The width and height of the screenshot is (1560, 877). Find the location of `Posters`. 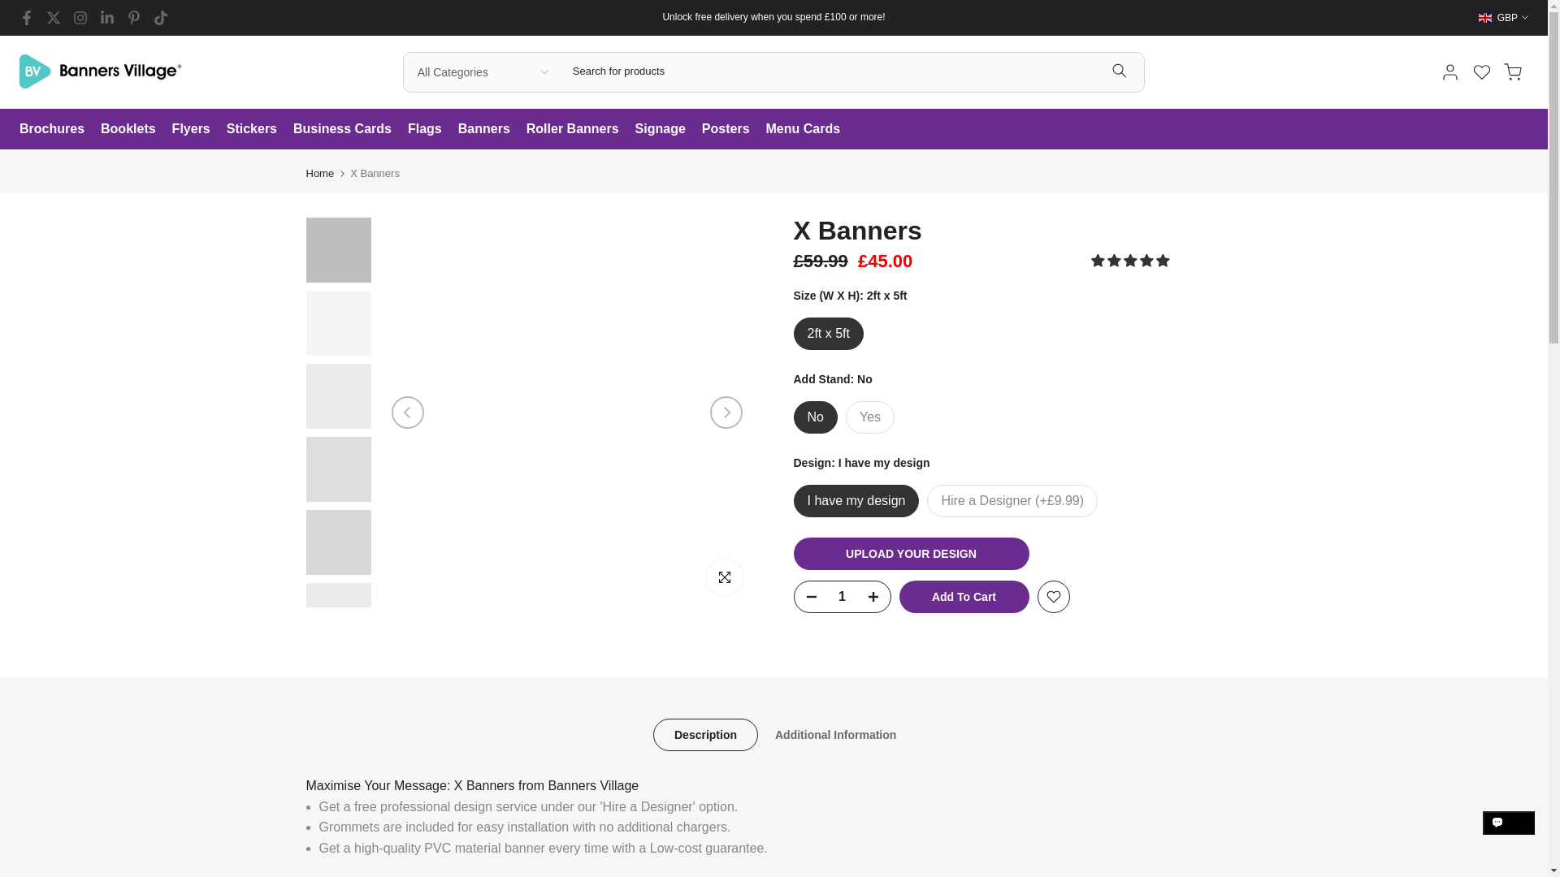

Posters is located at coordinates (734, 128).